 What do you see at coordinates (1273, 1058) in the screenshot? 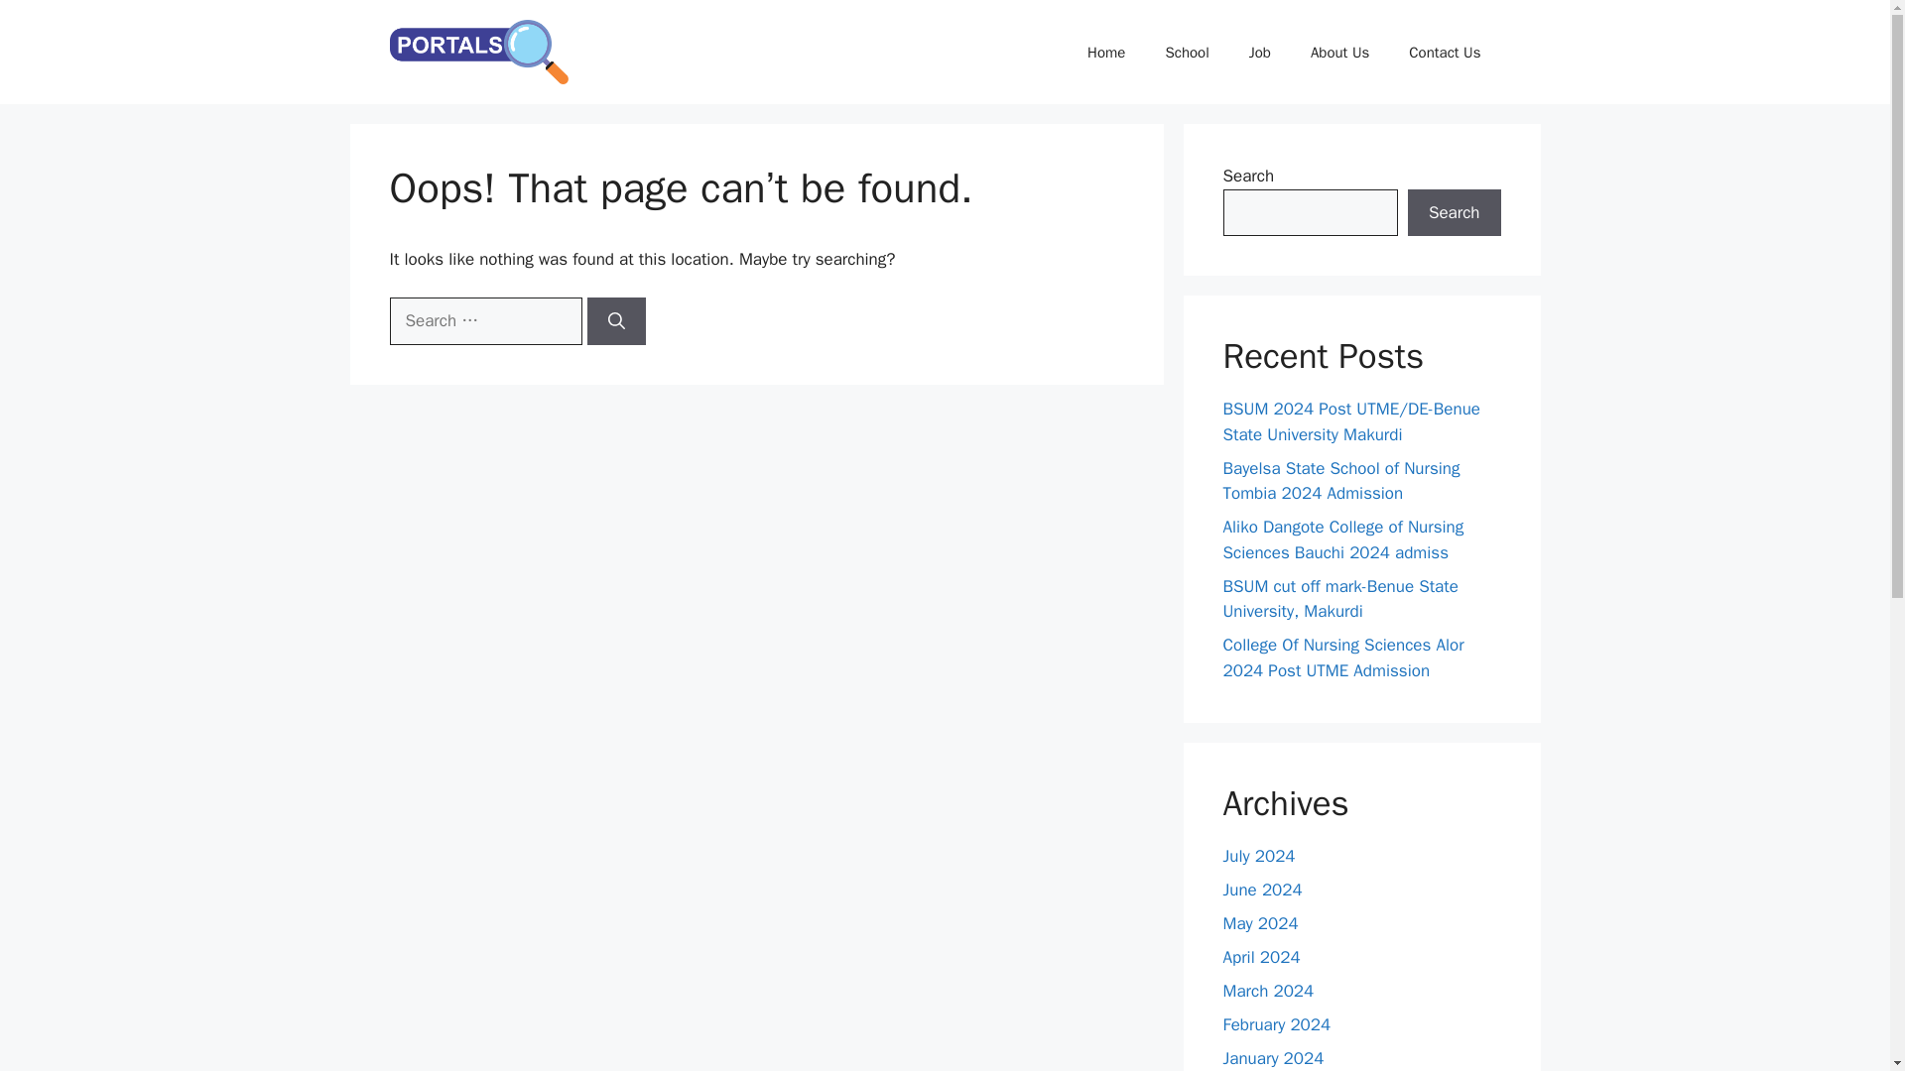
I see `January 2024` at bounding box center [1273, 1058].